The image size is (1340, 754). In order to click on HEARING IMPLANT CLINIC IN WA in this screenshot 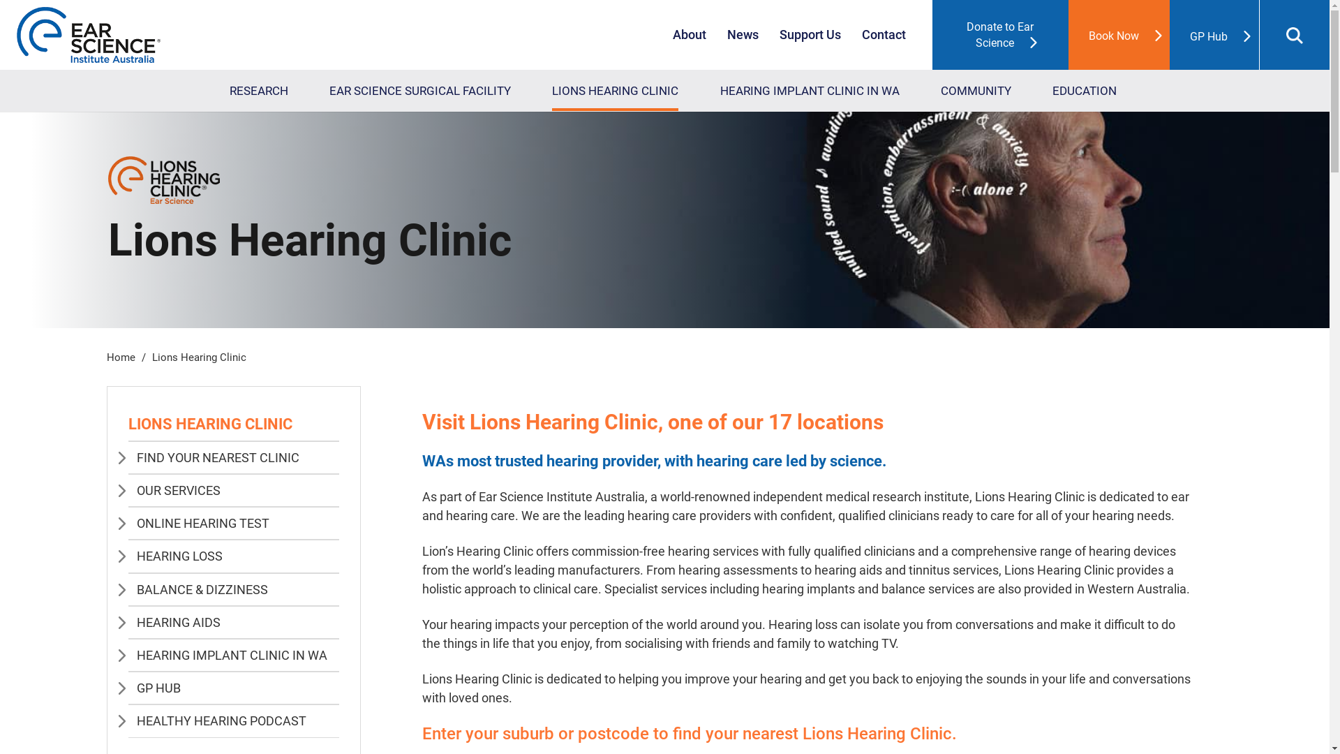, I will do `click(810, 91)`.